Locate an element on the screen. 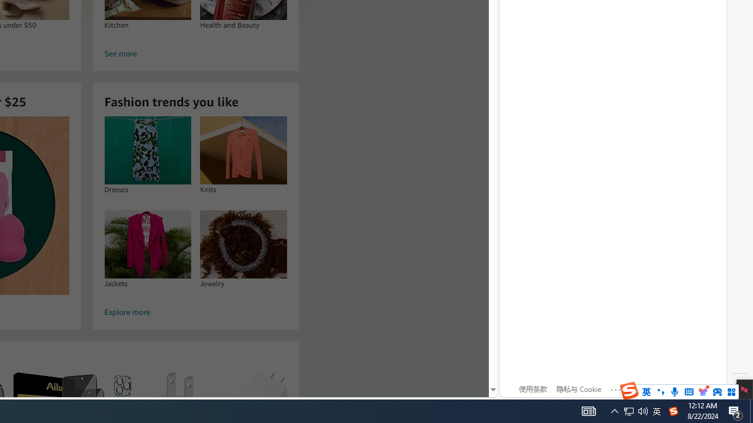 The width and height of the screenshot is (753, 423). Knits is located at coordinates (244, 150).